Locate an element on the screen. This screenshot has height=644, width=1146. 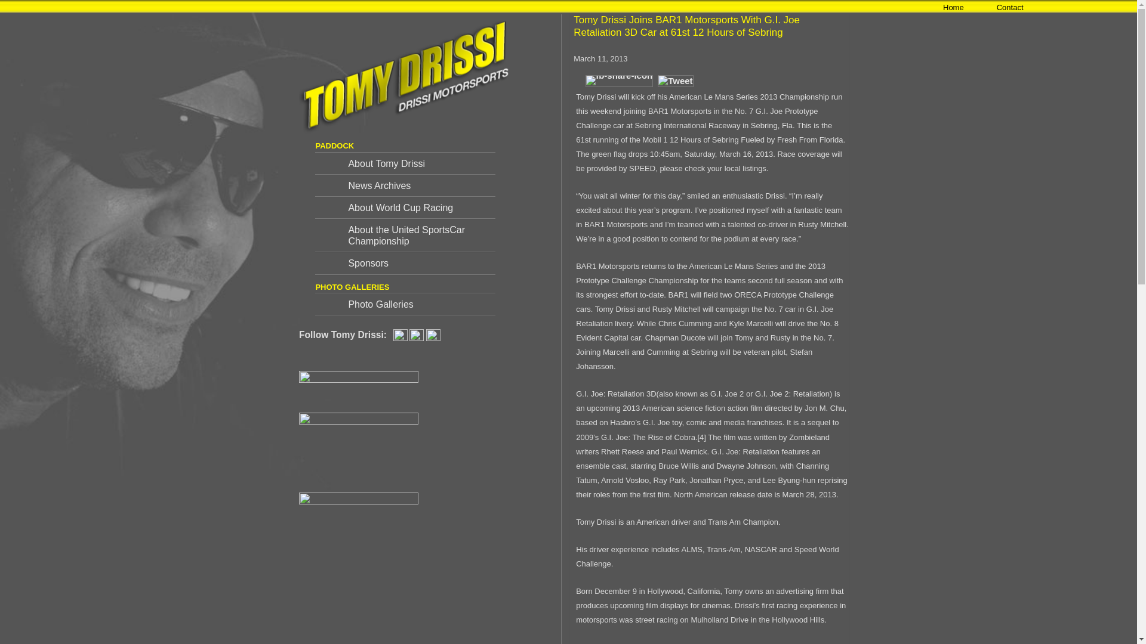
Sponsors is located at coordinates (405, 264).